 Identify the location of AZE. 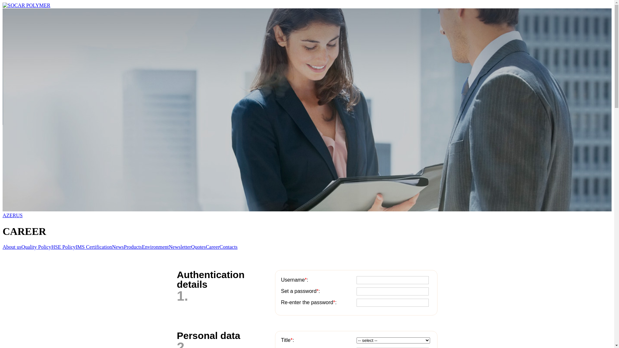
(8, 215).